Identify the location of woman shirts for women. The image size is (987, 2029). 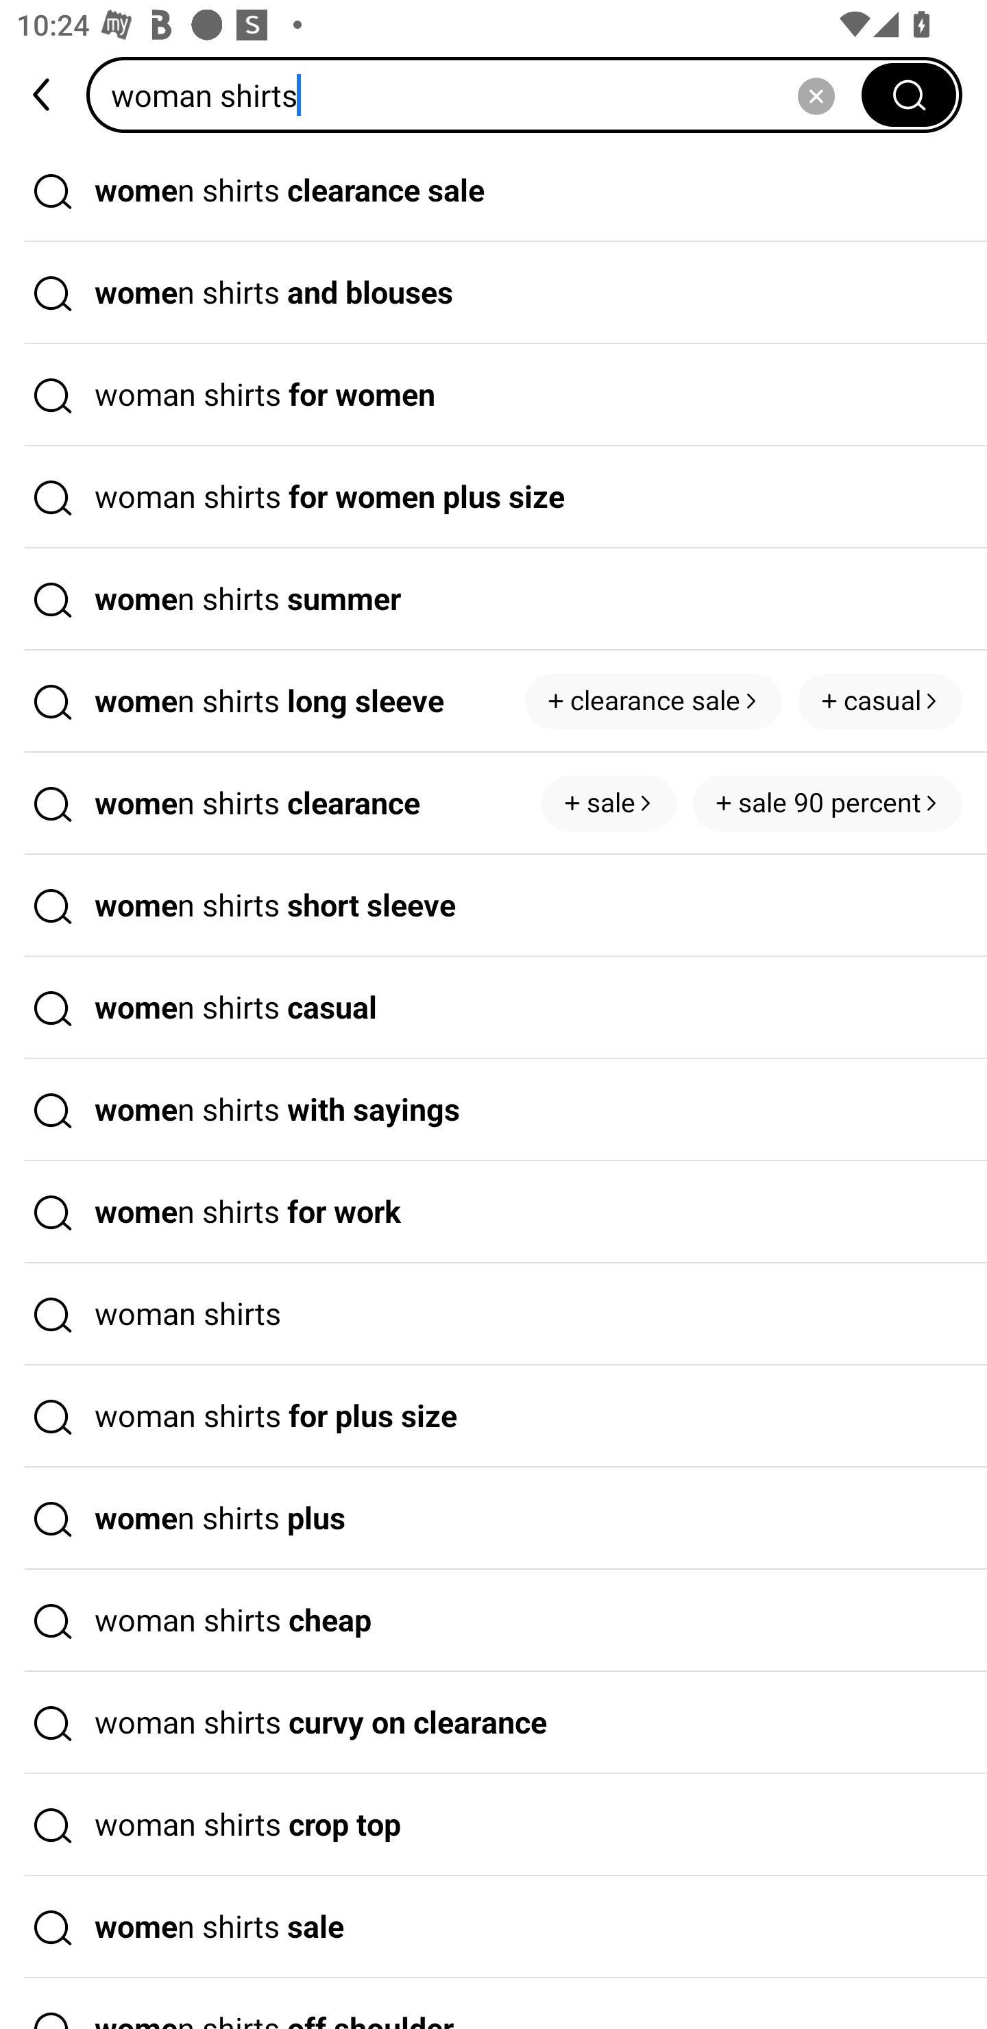
(493, 396).